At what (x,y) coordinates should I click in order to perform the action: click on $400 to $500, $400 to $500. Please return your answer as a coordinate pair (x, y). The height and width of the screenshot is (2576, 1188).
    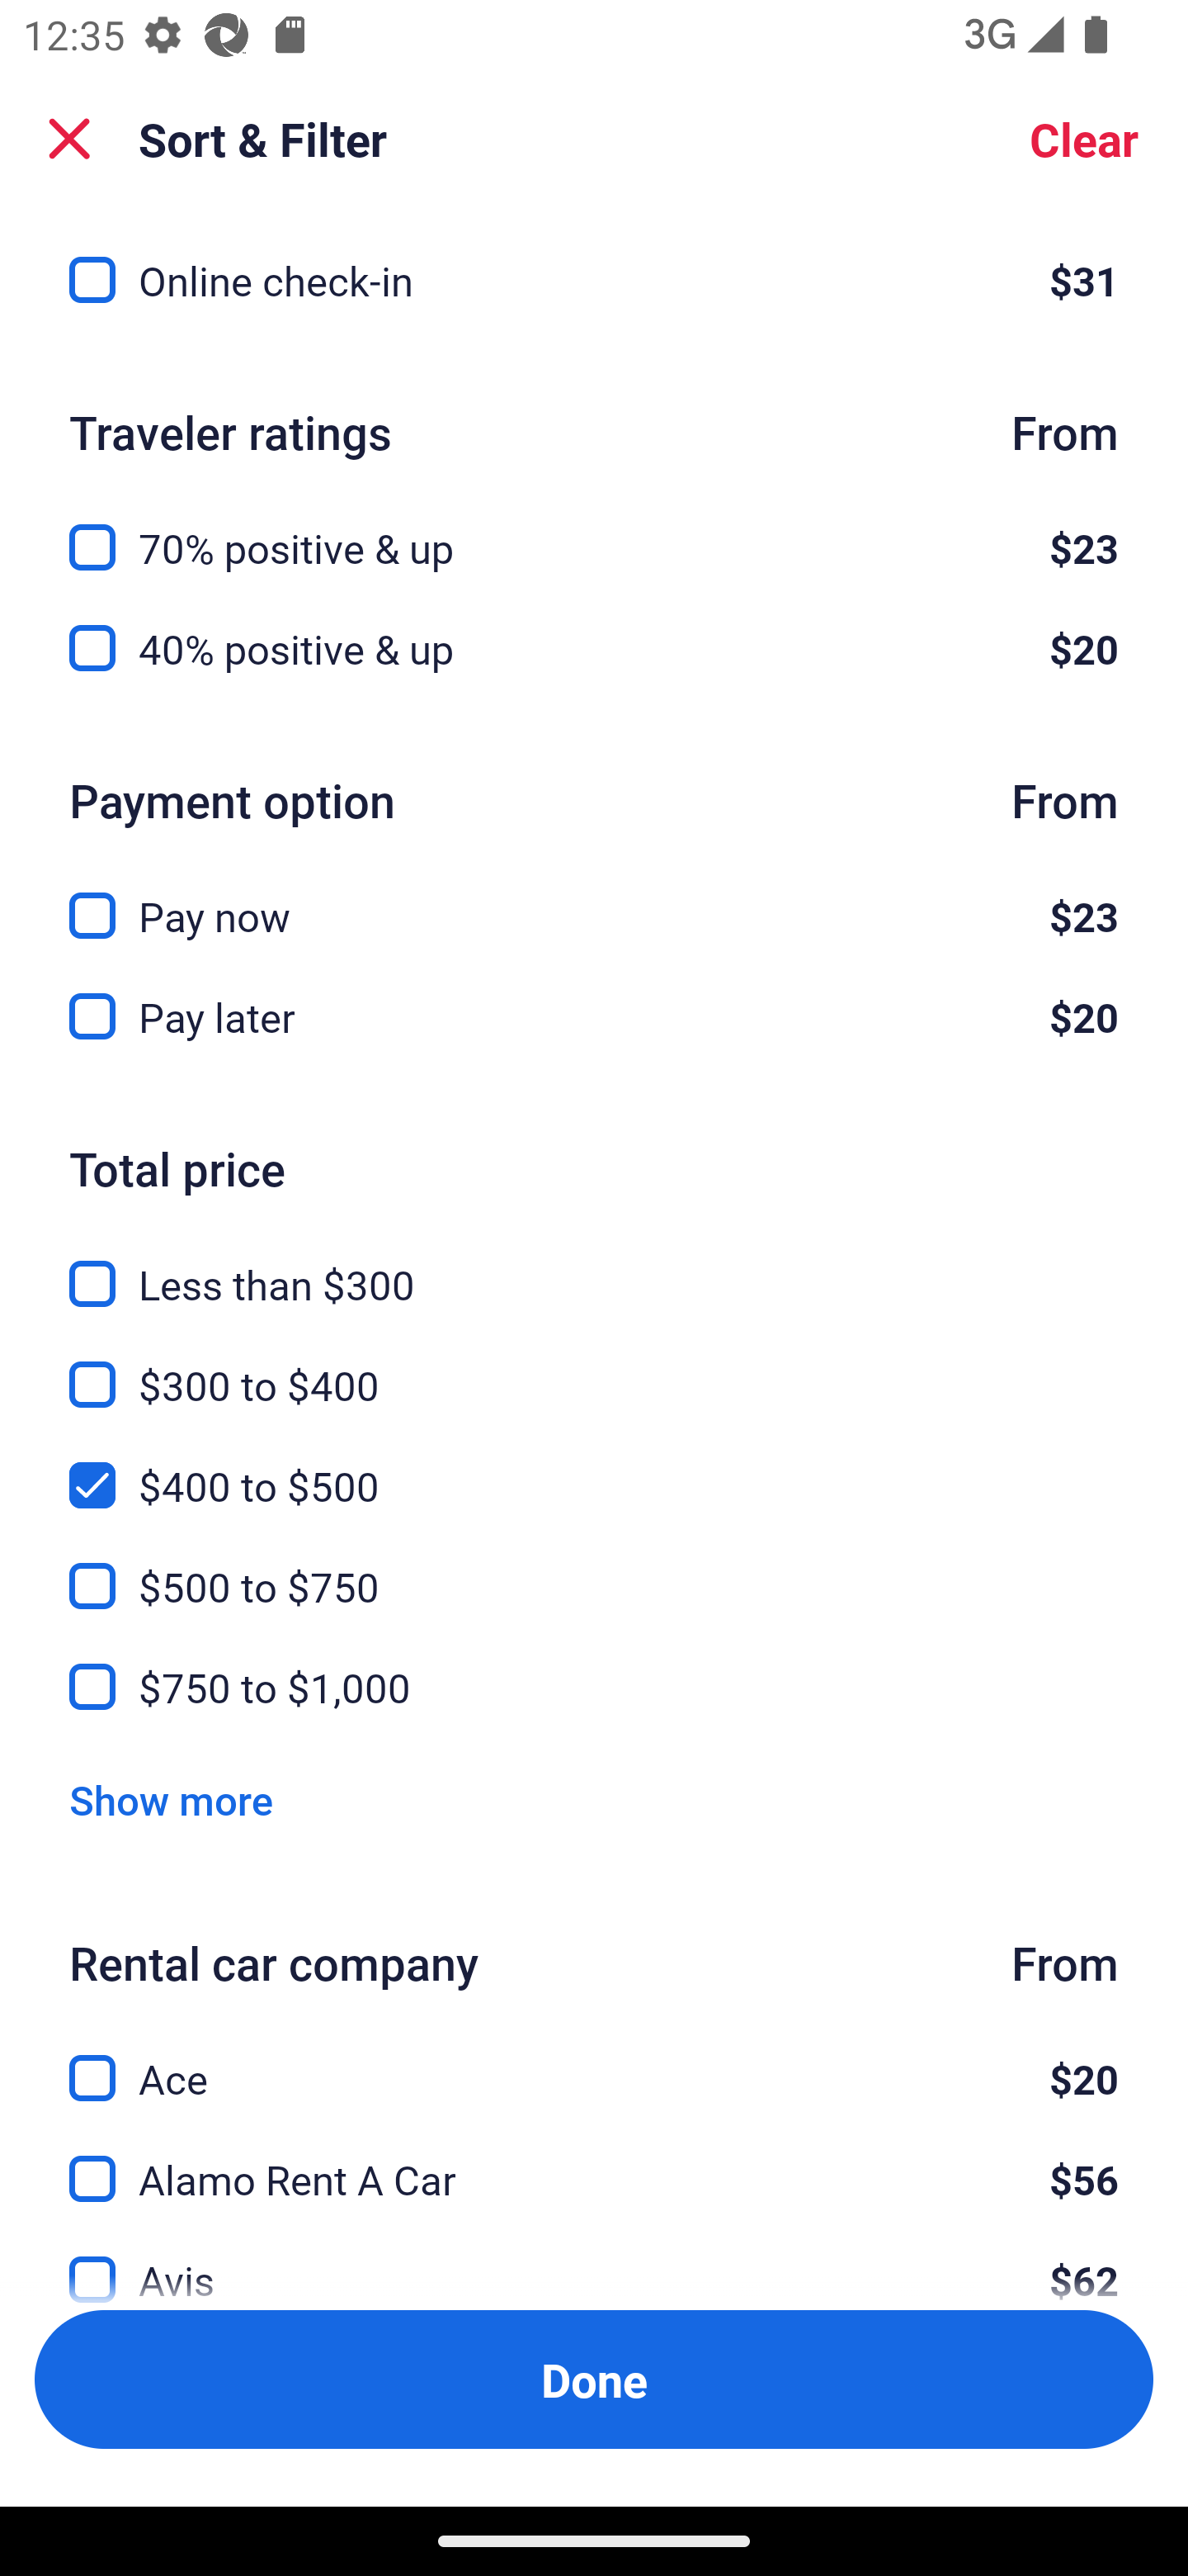
    Looking at the image, I should click on (594, 1466).